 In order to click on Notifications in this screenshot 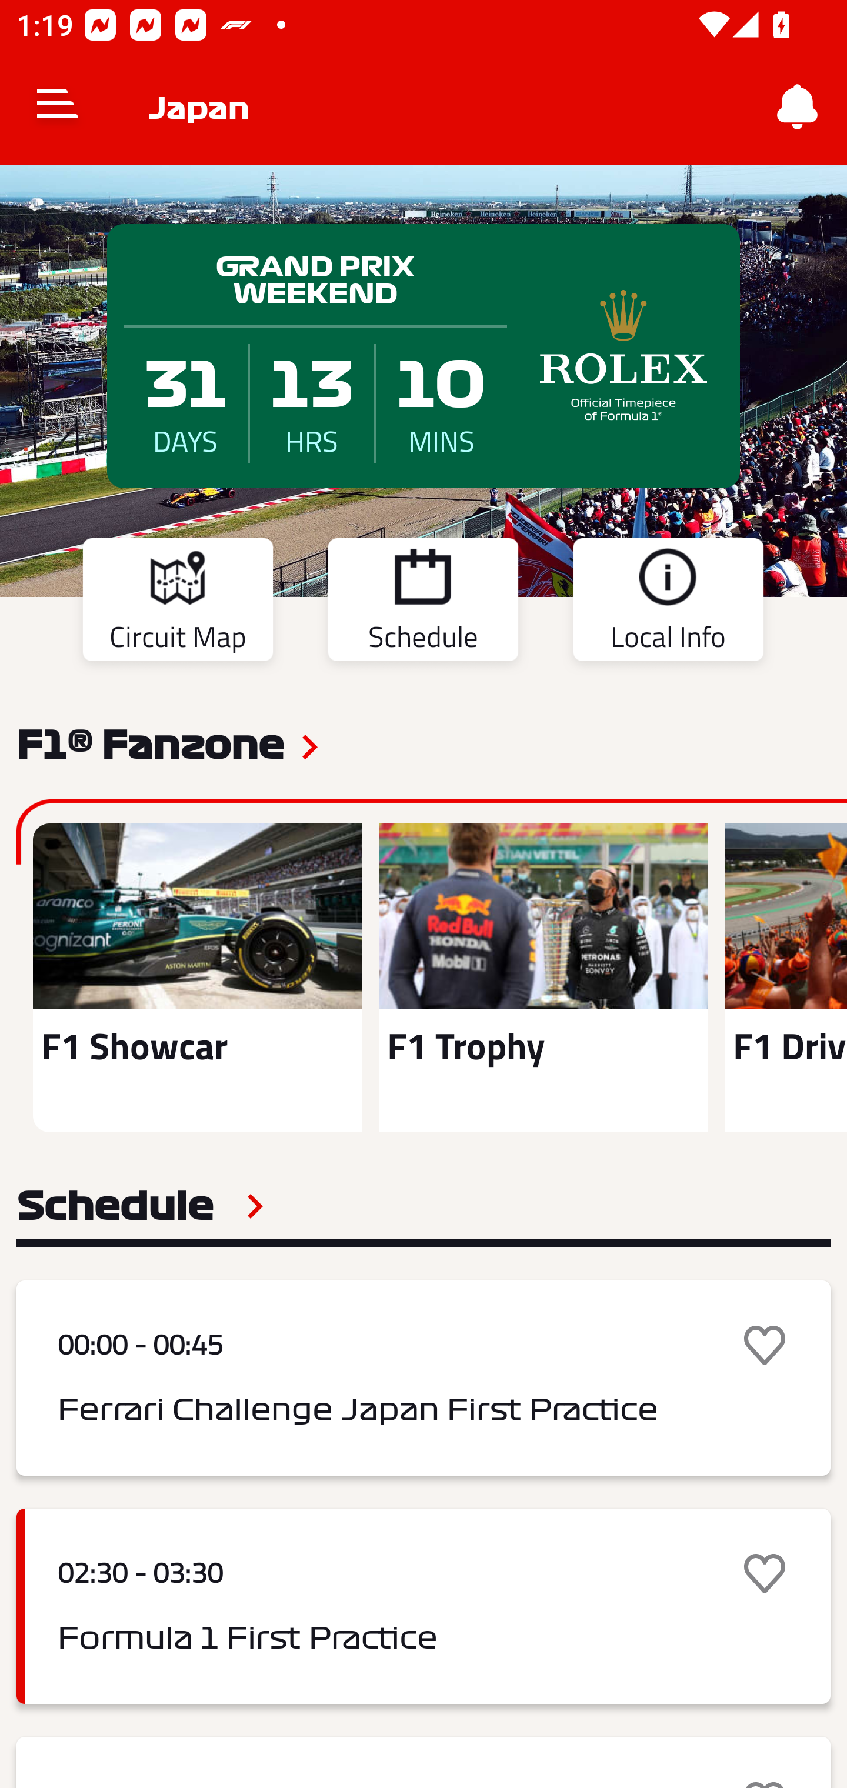, I will do `click(798, 107)`.